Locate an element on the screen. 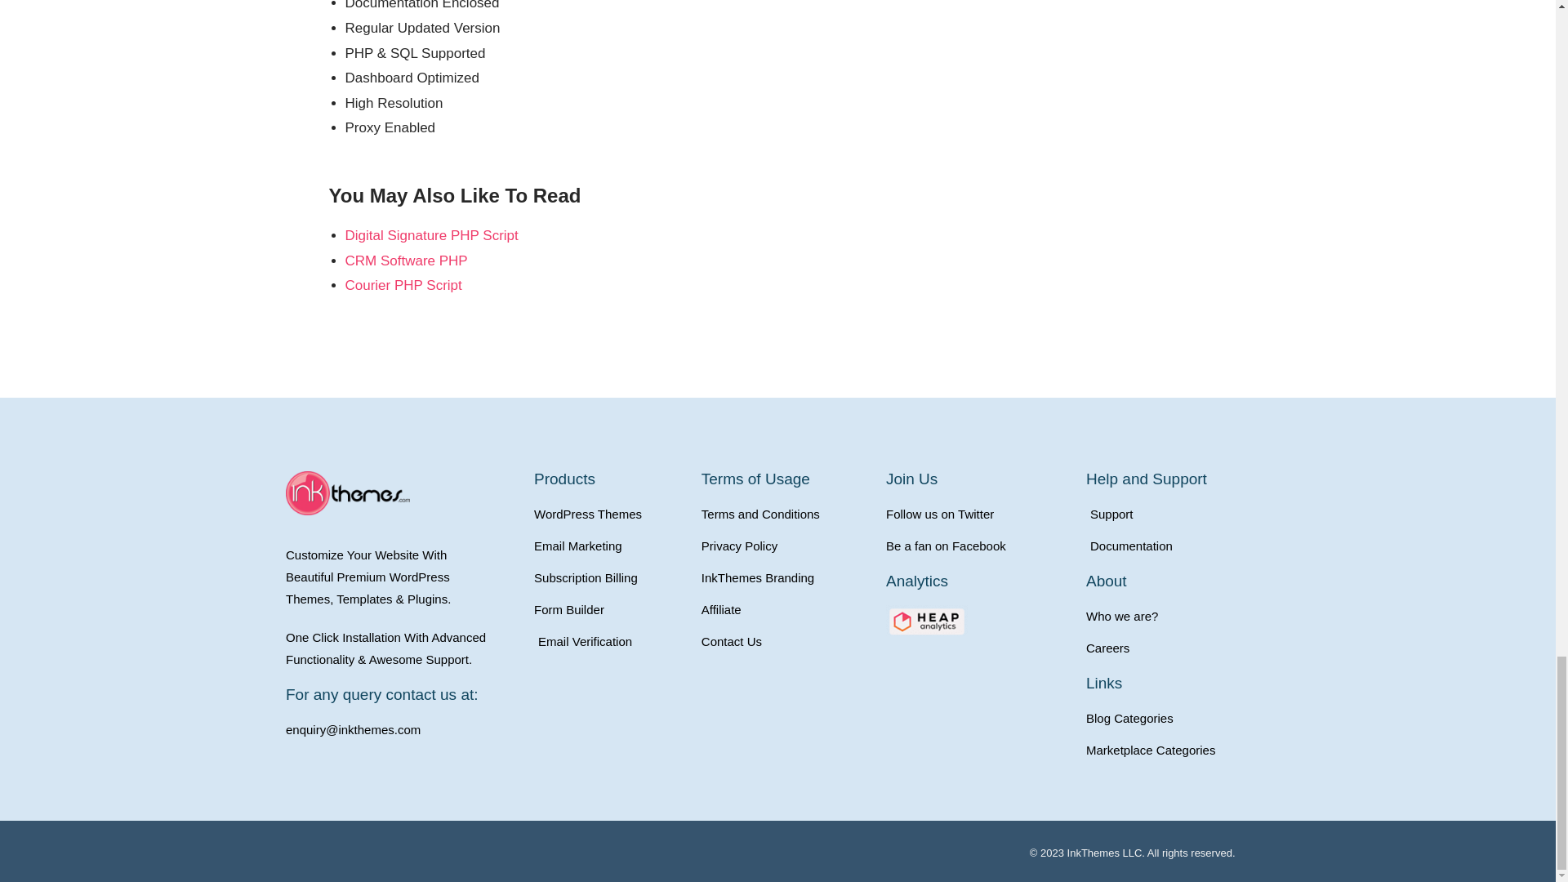 The width and height of the screenshot is (1568, 882). CRM Software PHP is located at coordinates (406, 261).